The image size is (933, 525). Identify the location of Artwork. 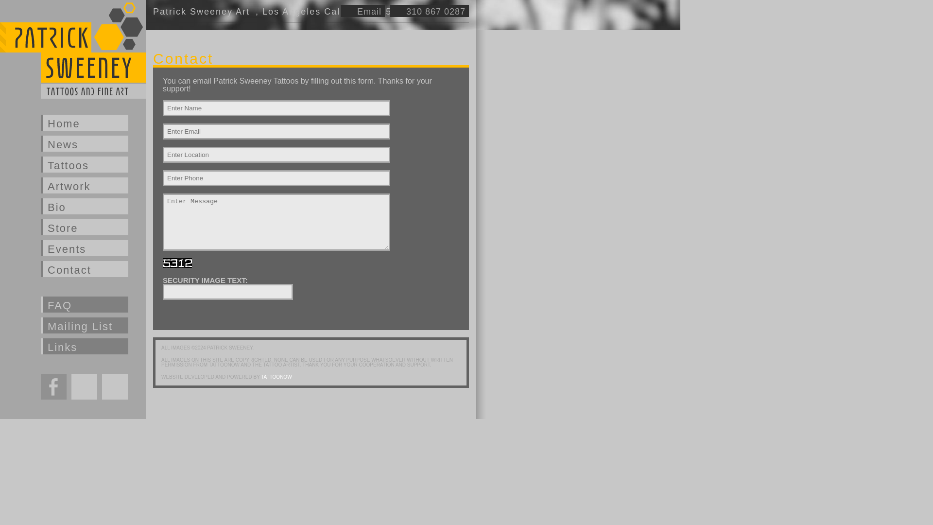
(85, 186).